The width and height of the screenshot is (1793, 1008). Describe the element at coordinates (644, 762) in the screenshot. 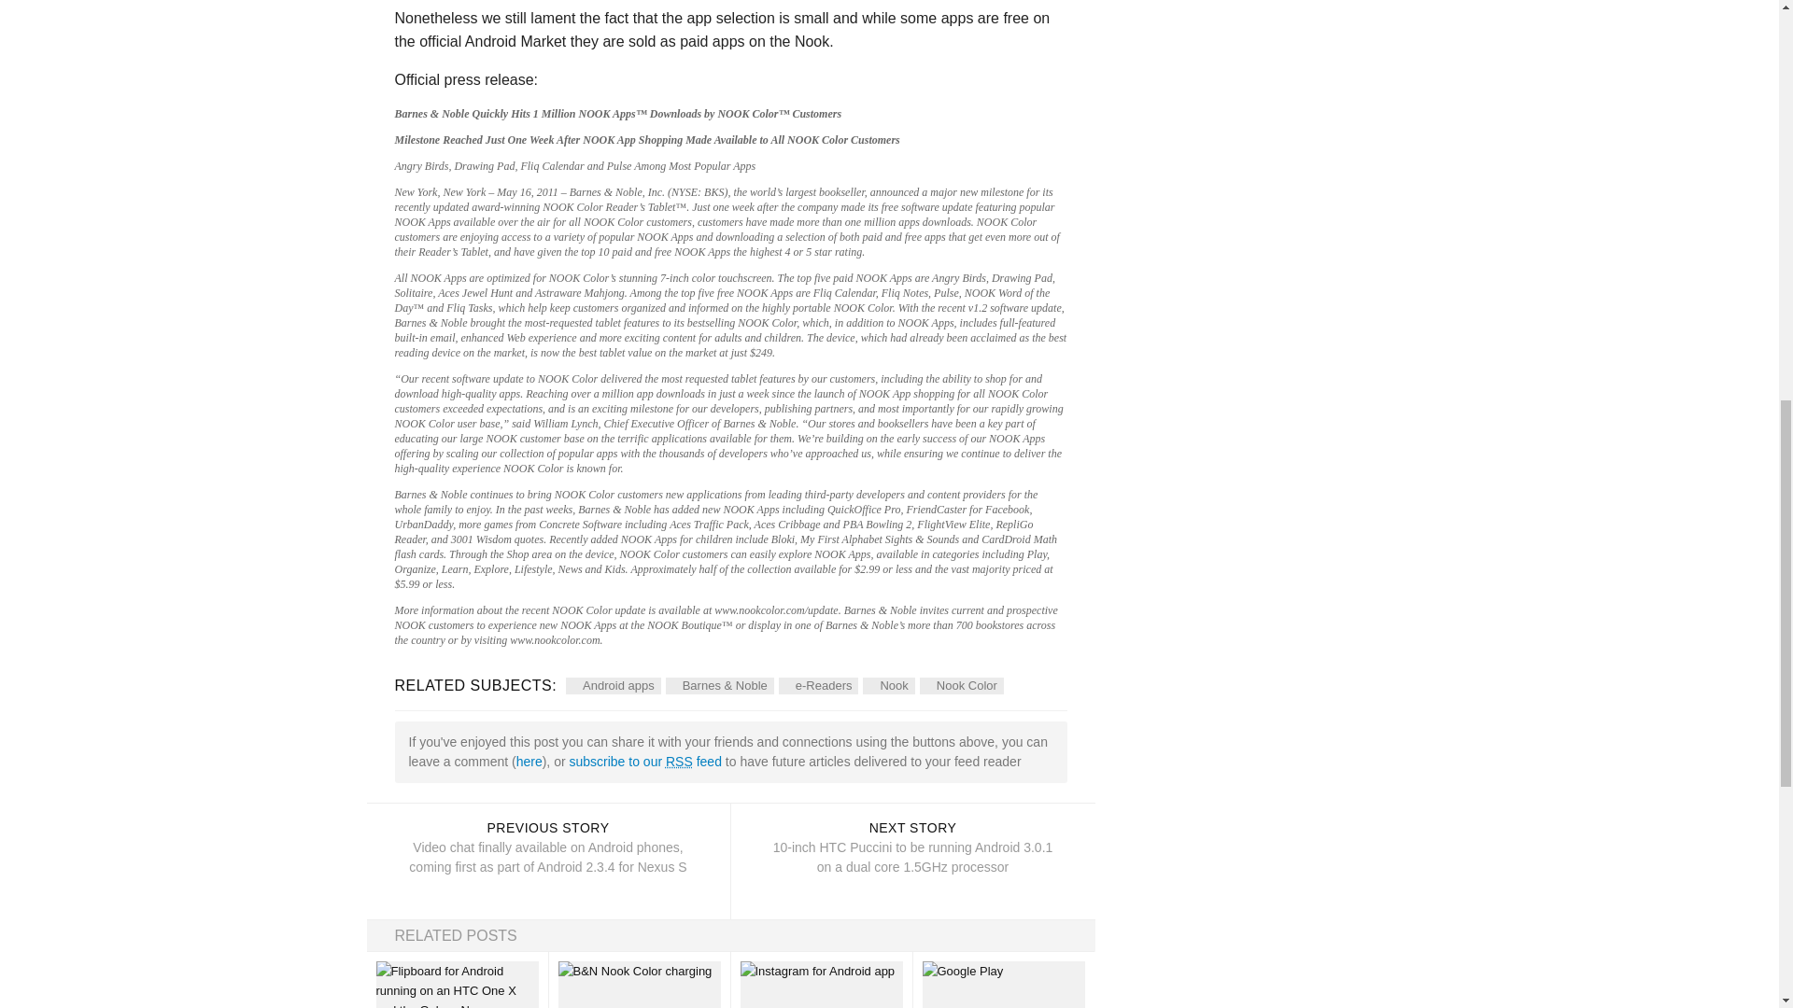

I see `Nook Color` at that location.